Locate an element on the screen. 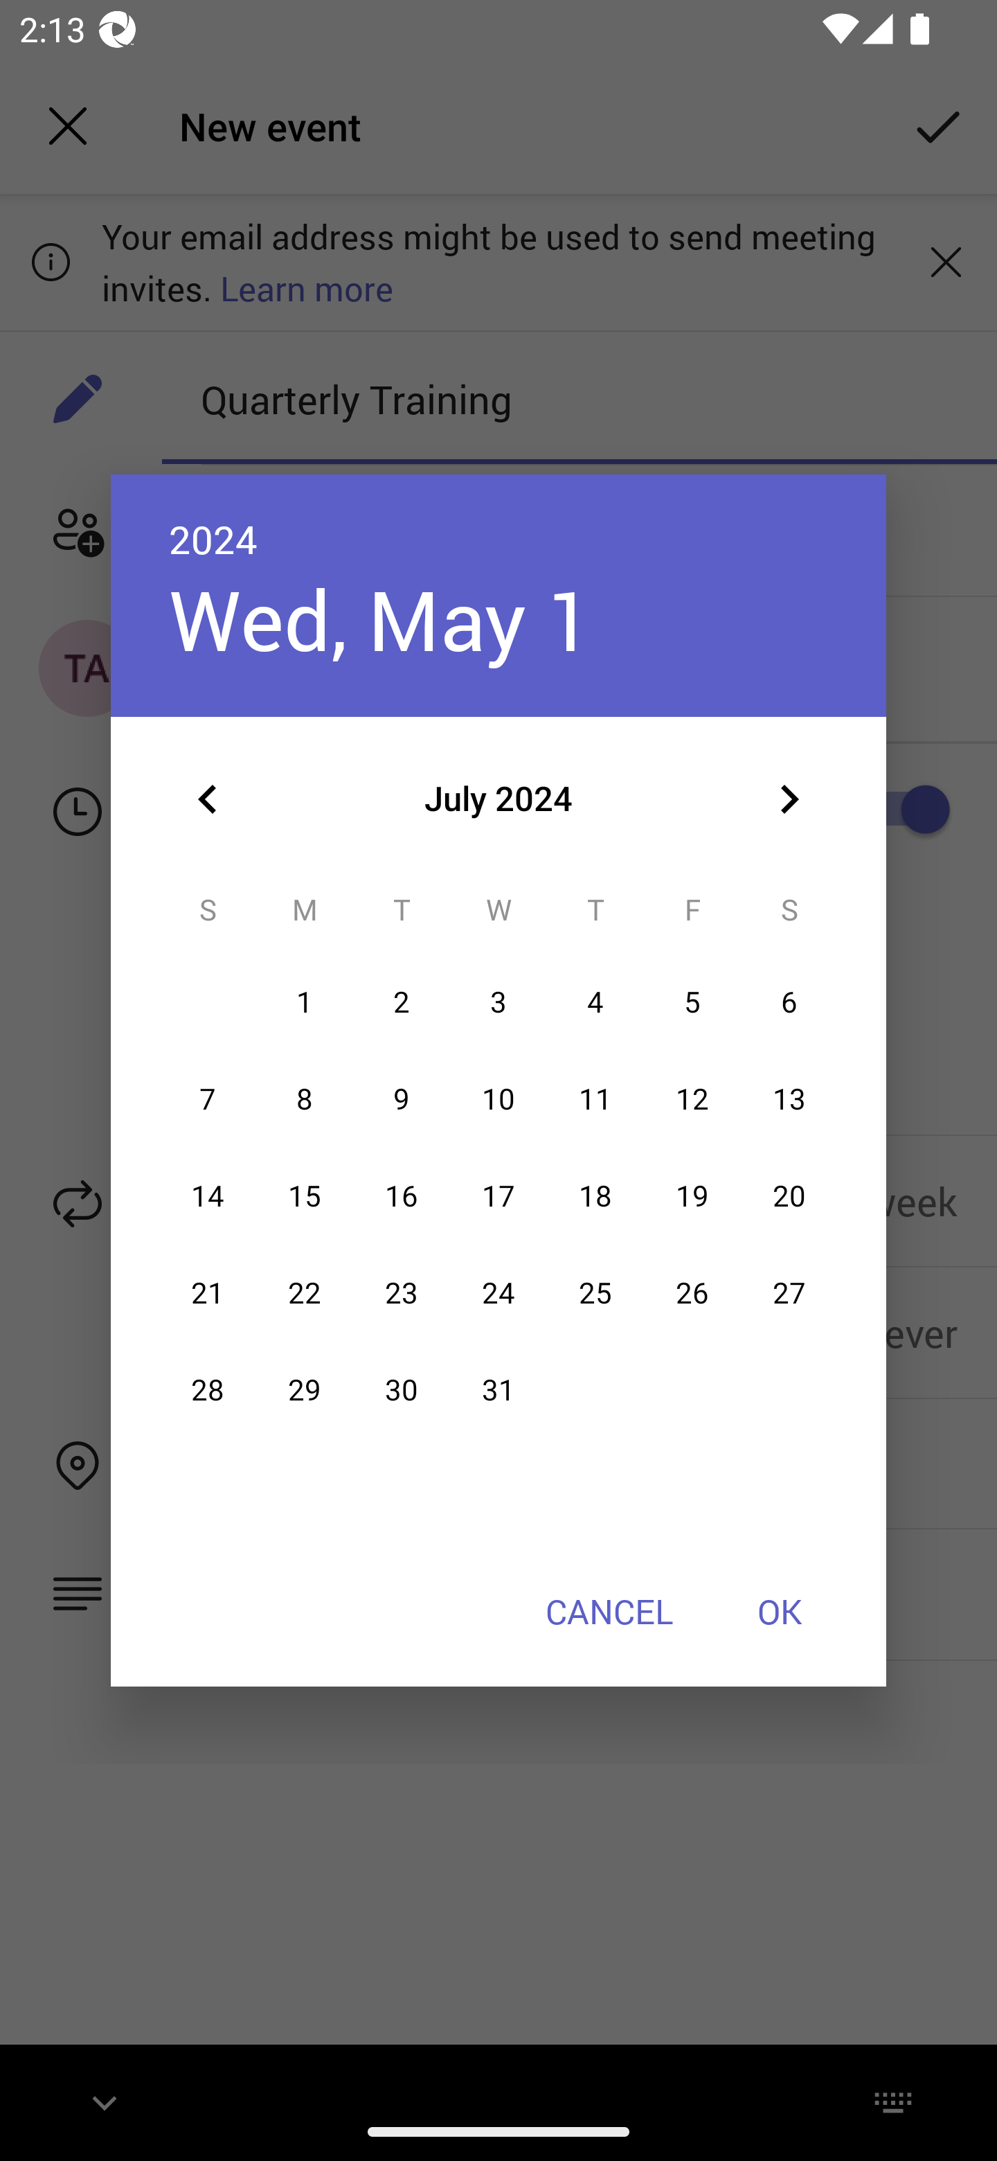 This screenshot has width=997, height=2161. 7 07 July 2024 is located at coordinates (208, 1100).